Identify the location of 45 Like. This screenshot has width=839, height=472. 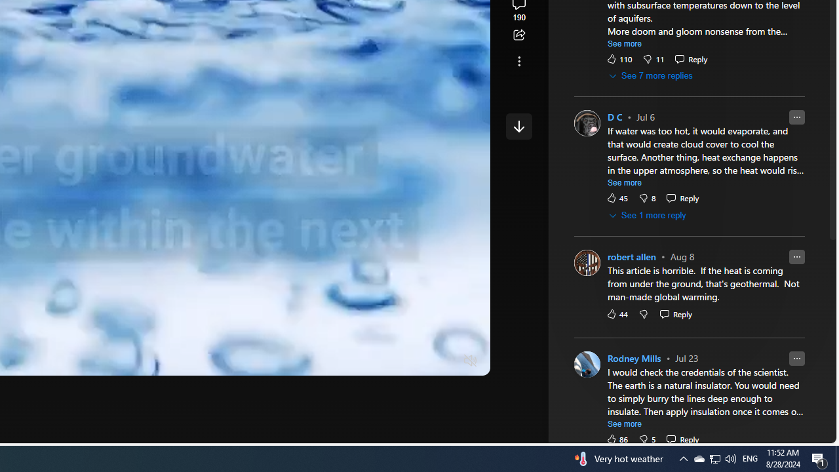
(617, 198).